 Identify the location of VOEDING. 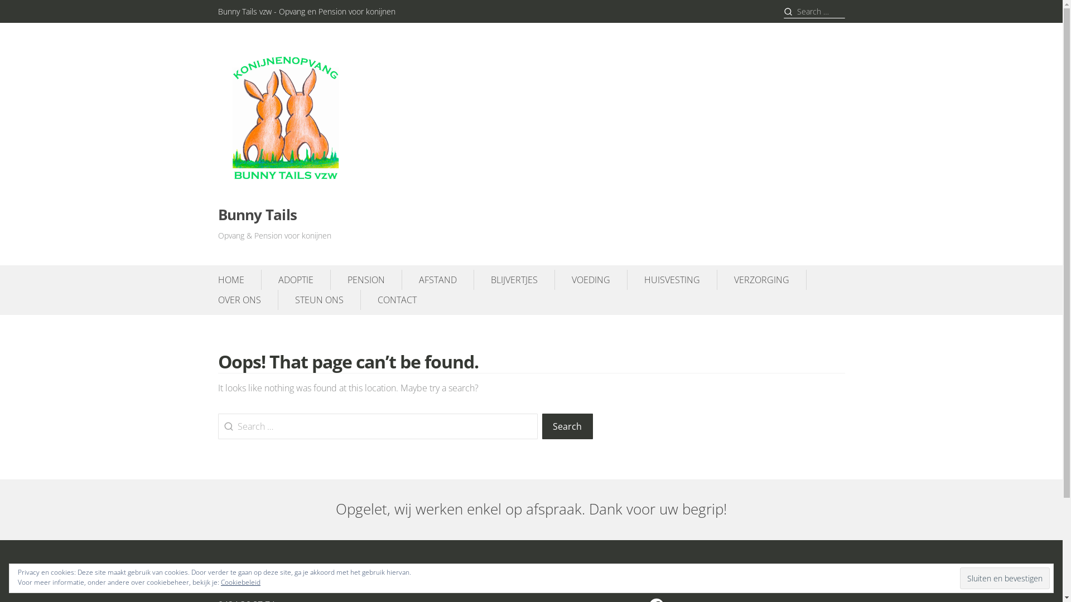
(590, 279).